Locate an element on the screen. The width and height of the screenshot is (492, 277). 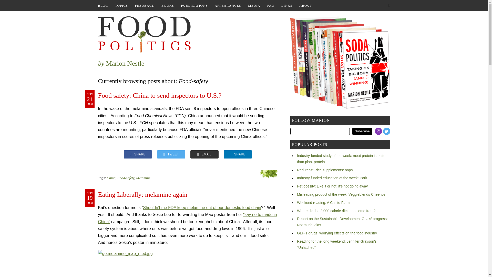
TOPICS is located at coordinates (121, 6).